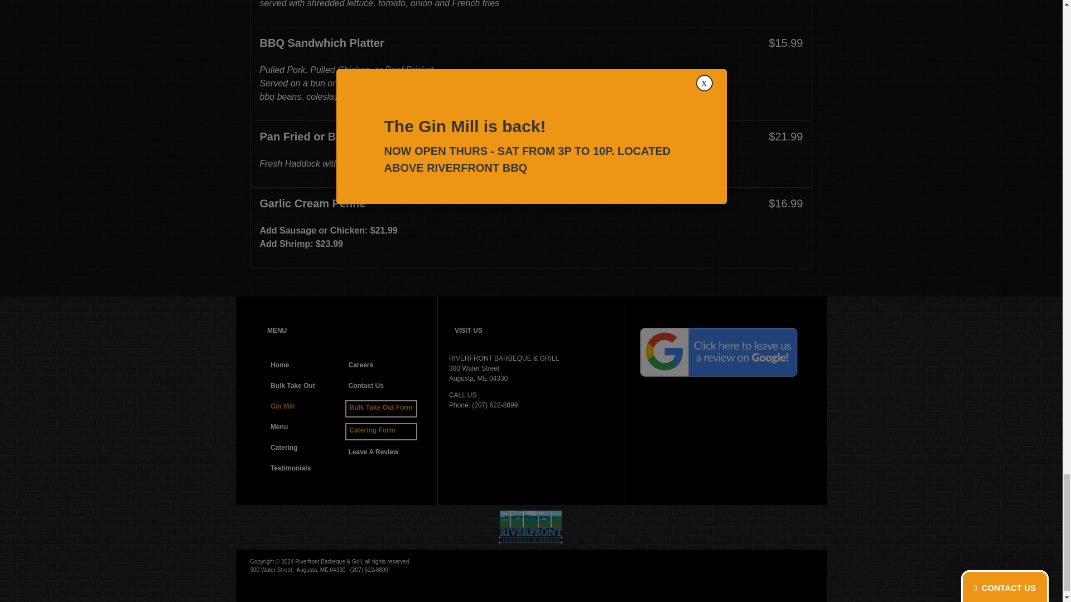 This screenshot has width=1071, height=602. What do you see at coordinates (382, 387) in the screenshot?
I see `Contact Us` at bounding box center [382, 387].